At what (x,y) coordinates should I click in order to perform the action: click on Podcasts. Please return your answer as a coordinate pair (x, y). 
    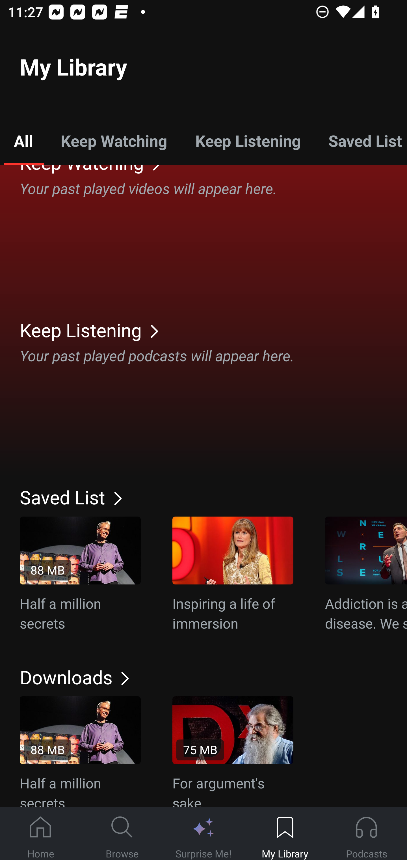
    Looking at the image, I should click on (366, 834).